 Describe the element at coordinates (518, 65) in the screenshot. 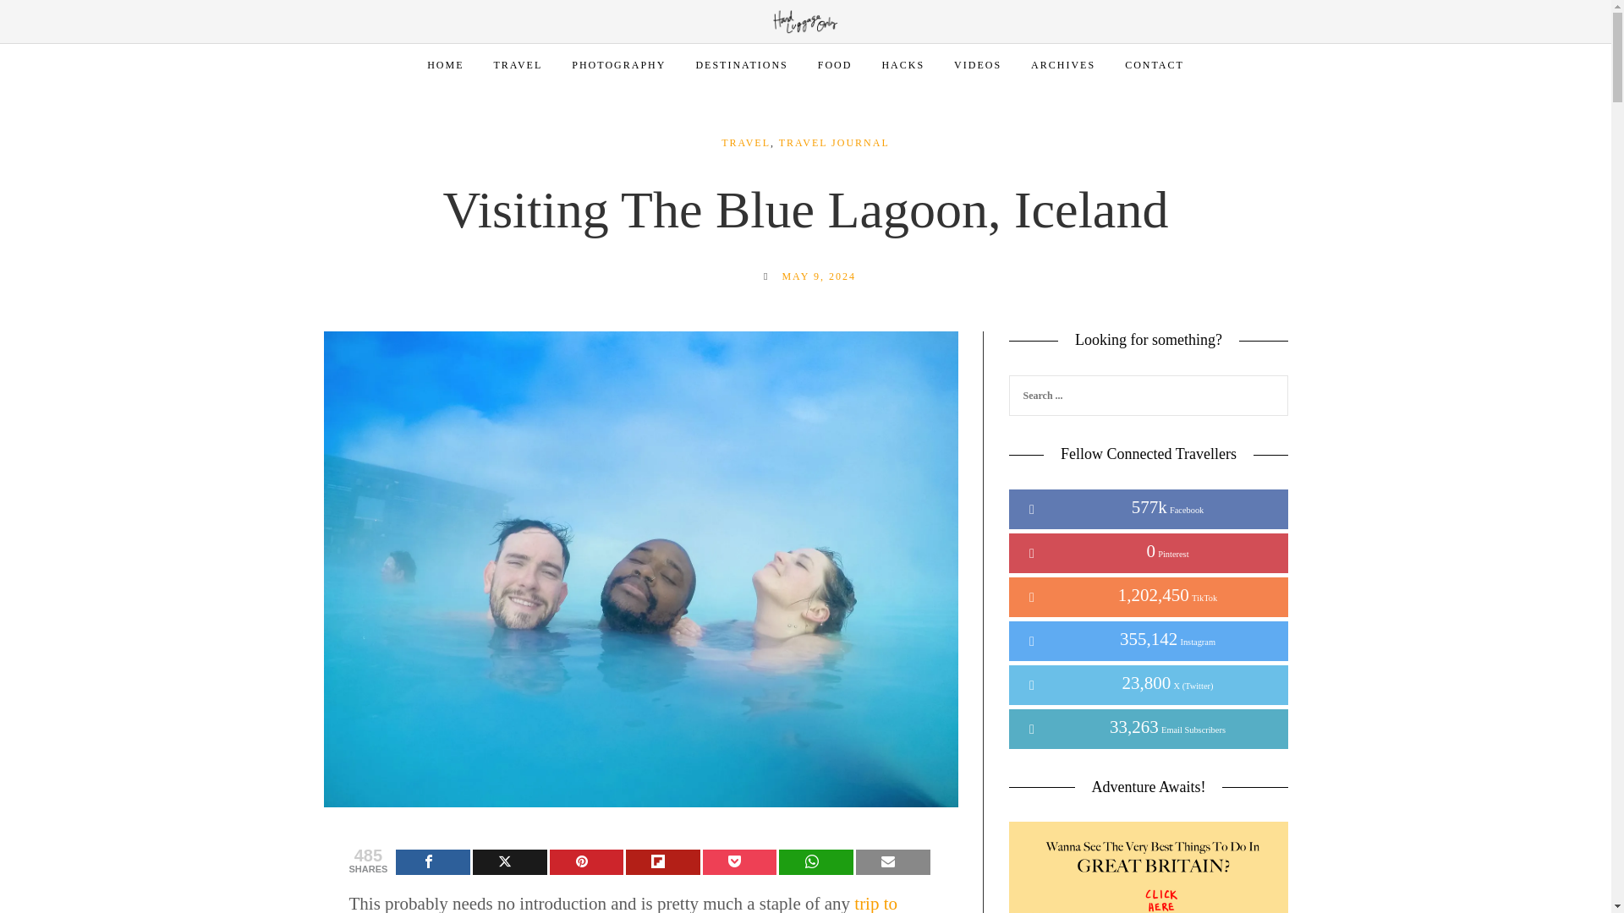

I see `TRAVEL` at that location.